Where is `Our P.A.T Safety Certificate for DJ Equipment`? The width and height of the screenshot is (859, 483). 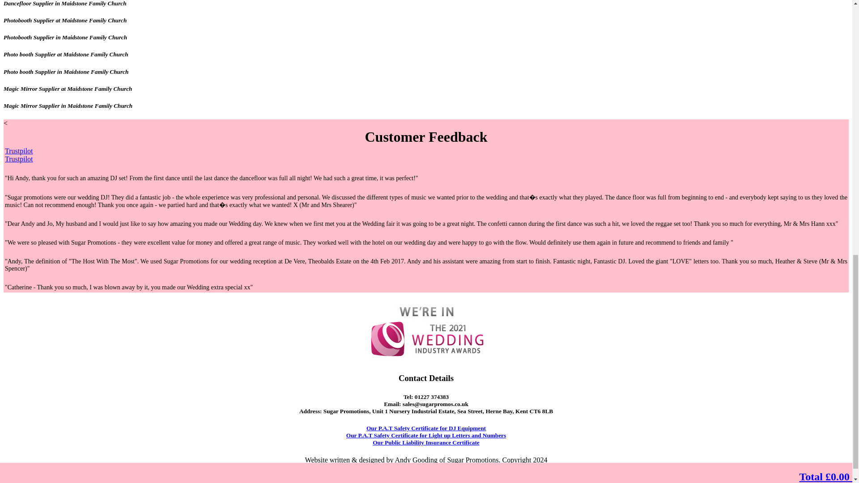 Our P.A.T Safety Certificate for DJ Equipment is located at coordinates (426, 428).